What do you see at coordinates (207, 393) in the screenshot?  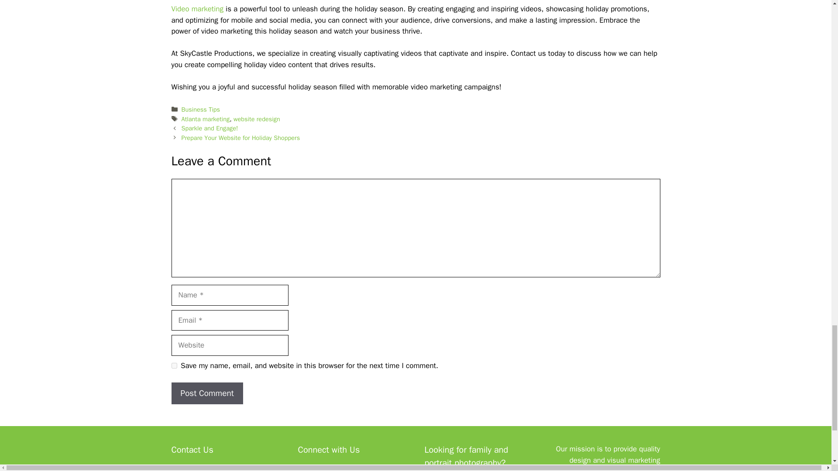 I see `Post Comment` at bounding box center [207, 393].